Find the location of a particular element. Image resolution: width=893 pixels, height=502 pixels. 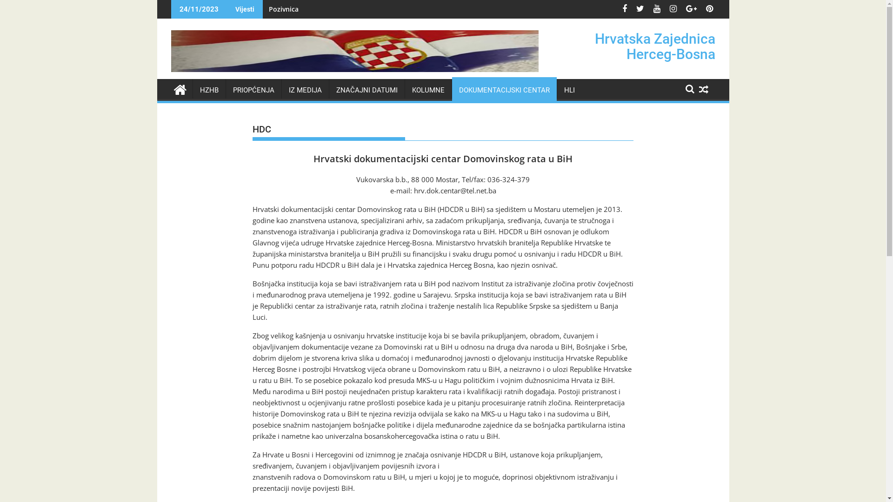

Pozivnica is located at coordinates (280, 9).